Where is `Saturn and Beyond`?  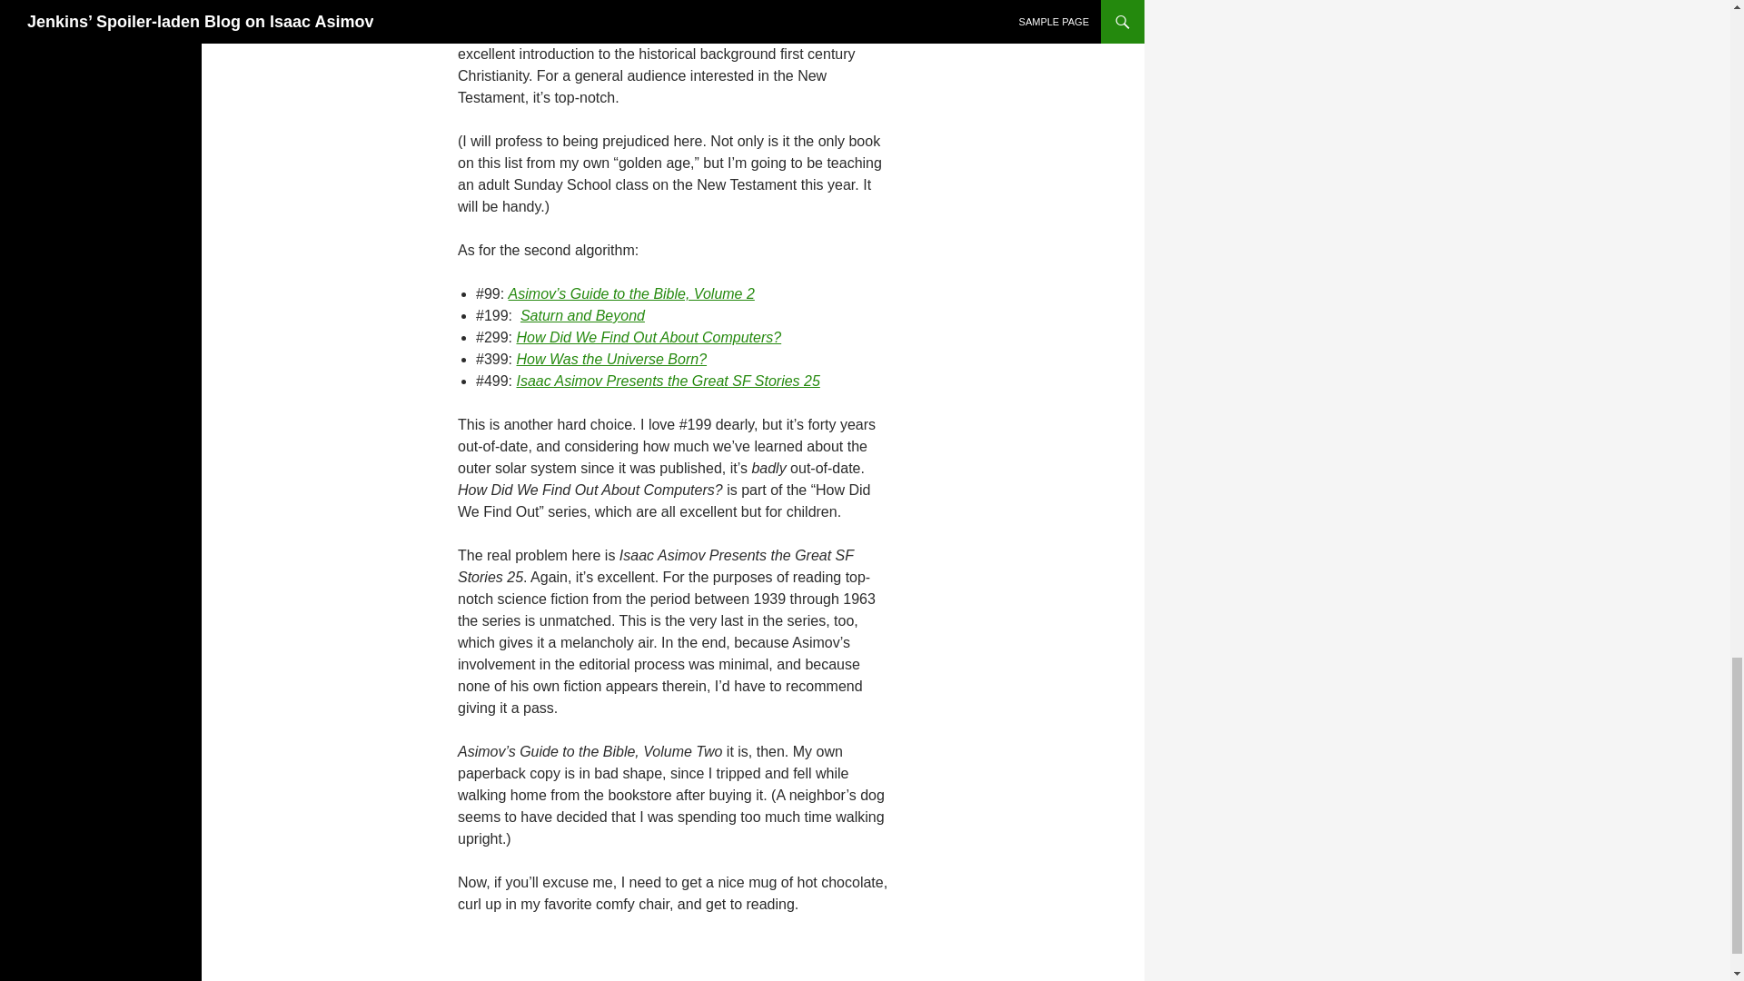 Saturn and Beyond is located at coordinates (582, 316).